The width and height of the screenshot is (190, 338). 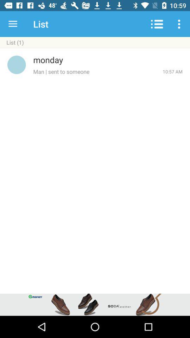 What do you see at coordinates (108, 60) in the screenshot?
I see `flip to monday item` at bounding box center [108, 60].